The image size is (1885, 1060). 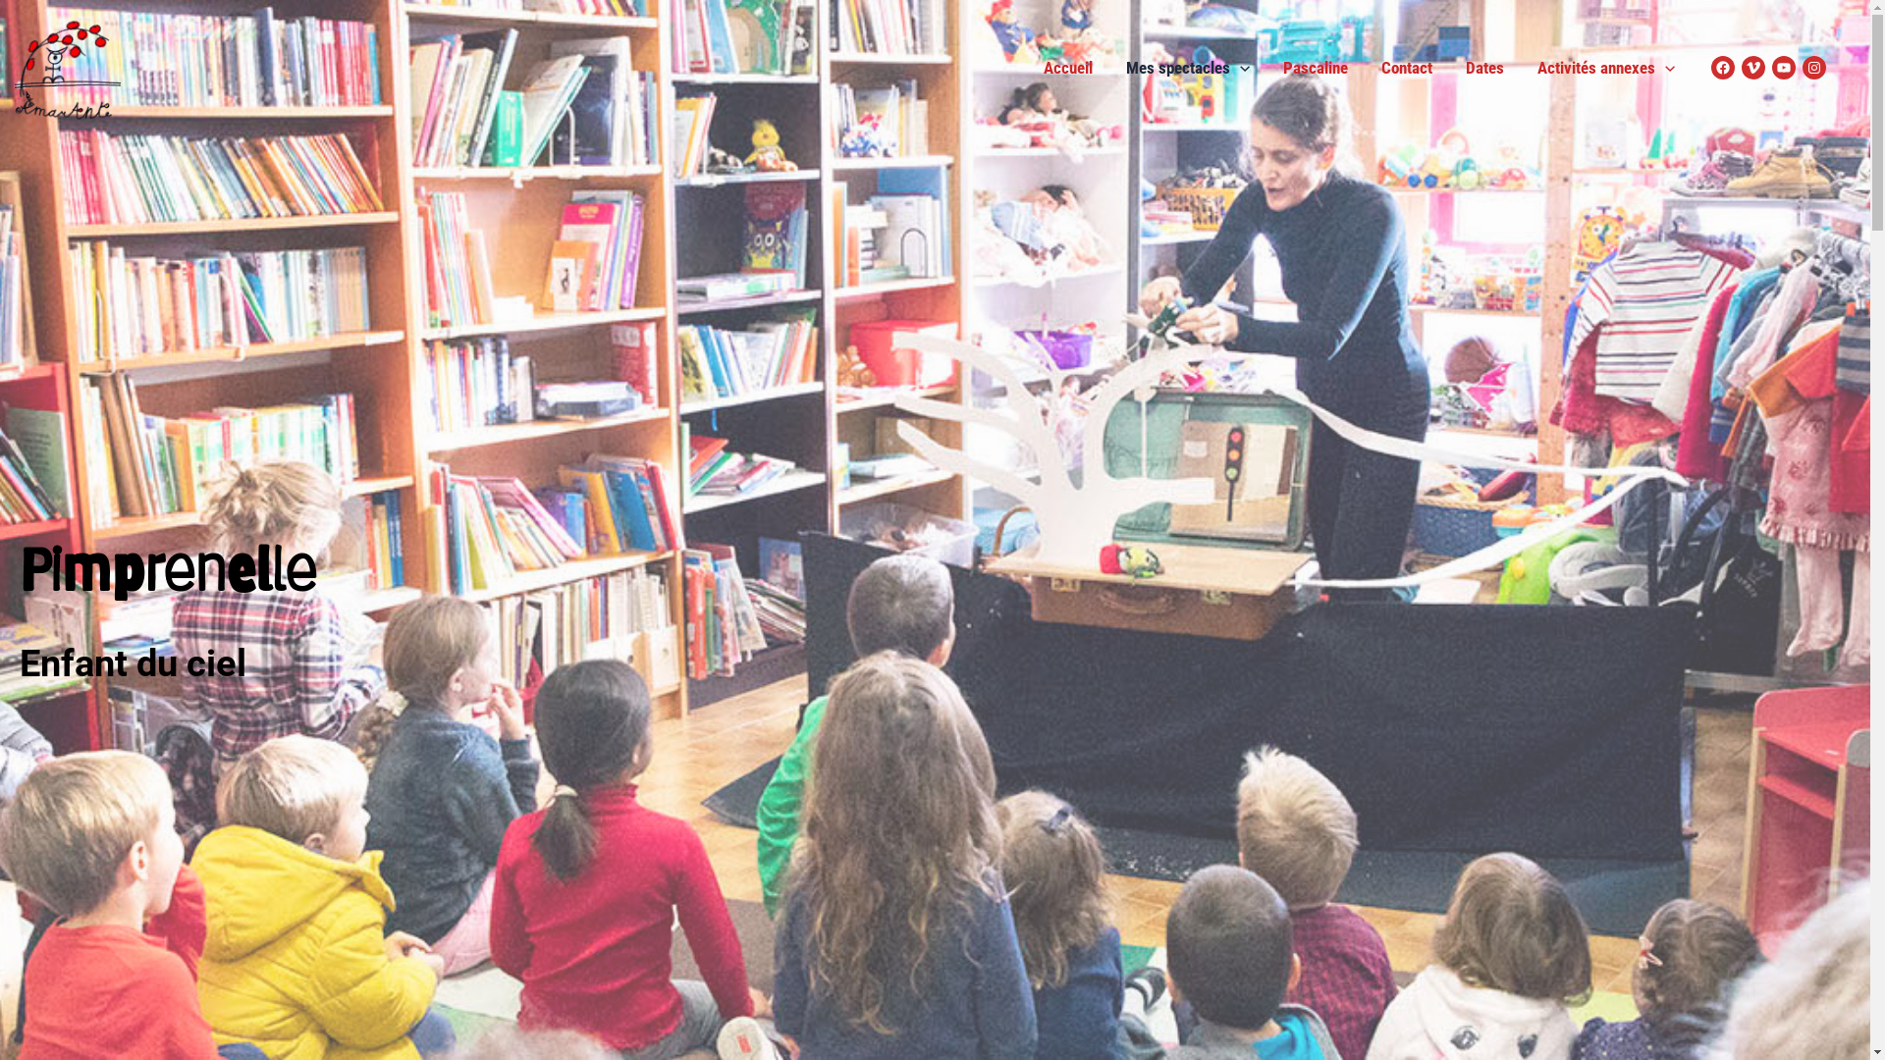 I want to click on Accueil, so click(x=1068, y=68).